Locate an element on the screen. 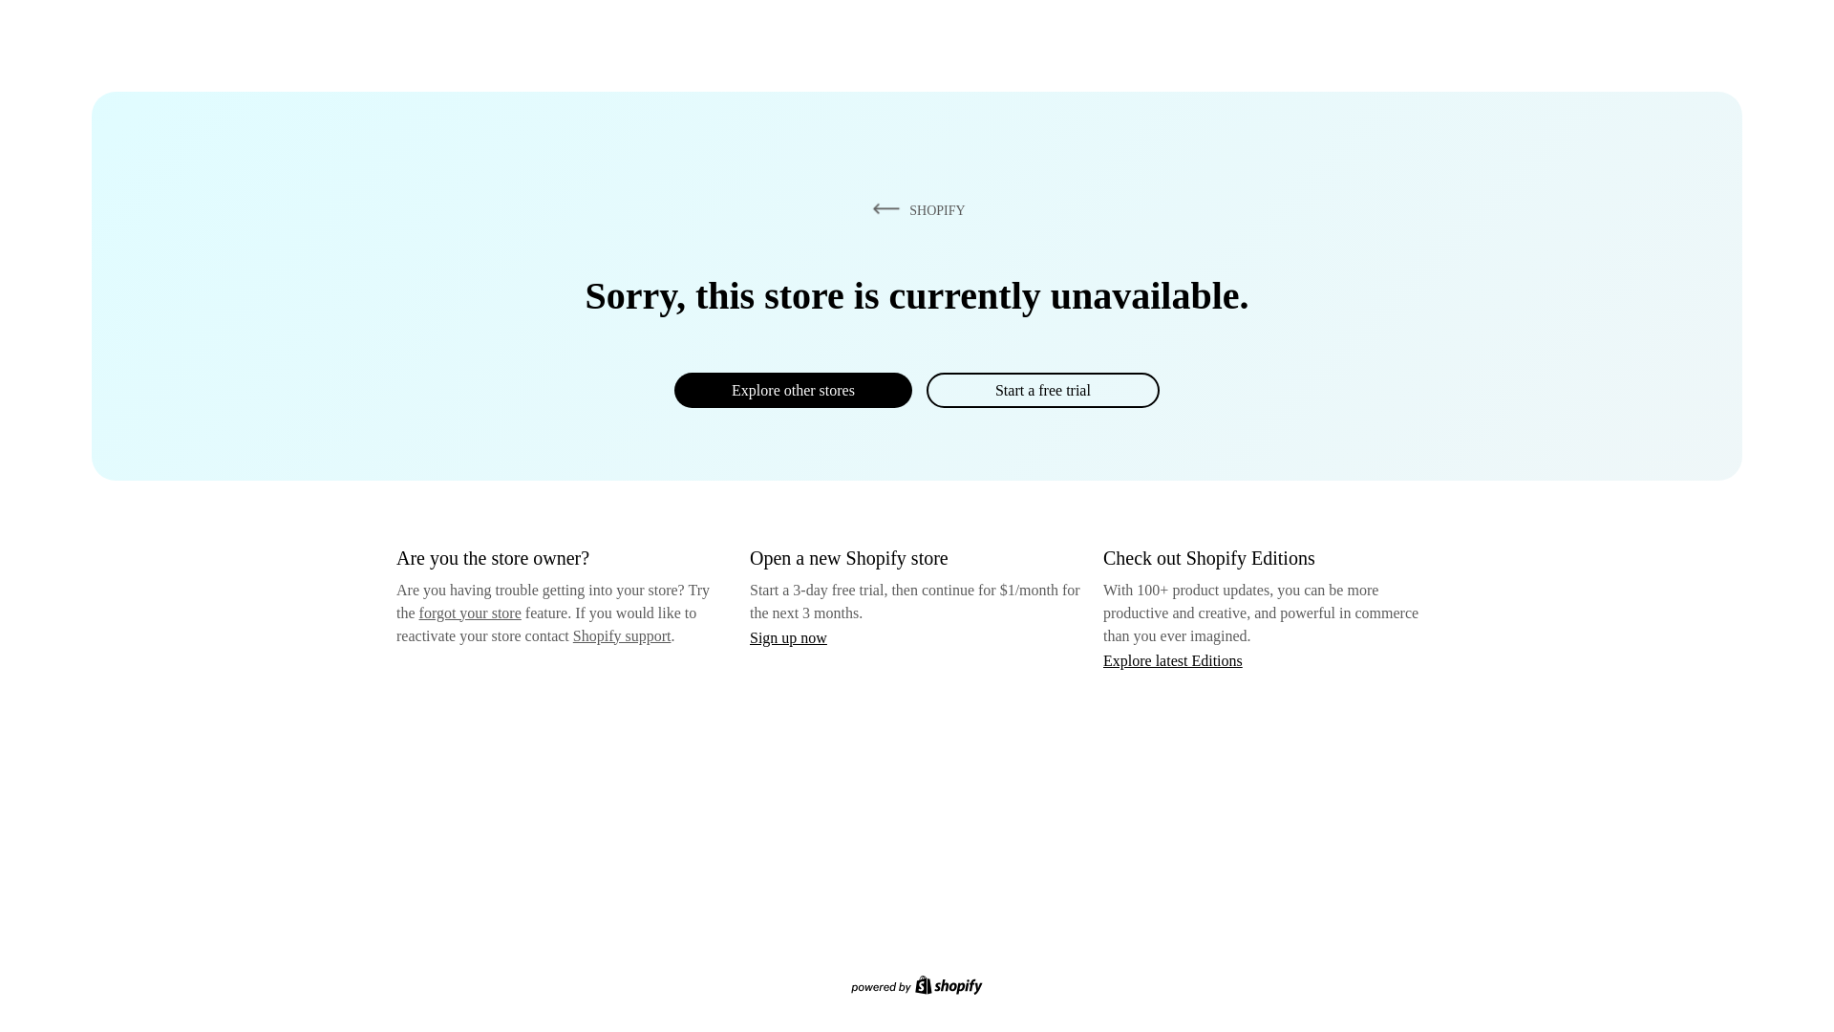 The width and height of the screenshot is (1834, 1032). forgot your store is located at coordinates (470, 613).